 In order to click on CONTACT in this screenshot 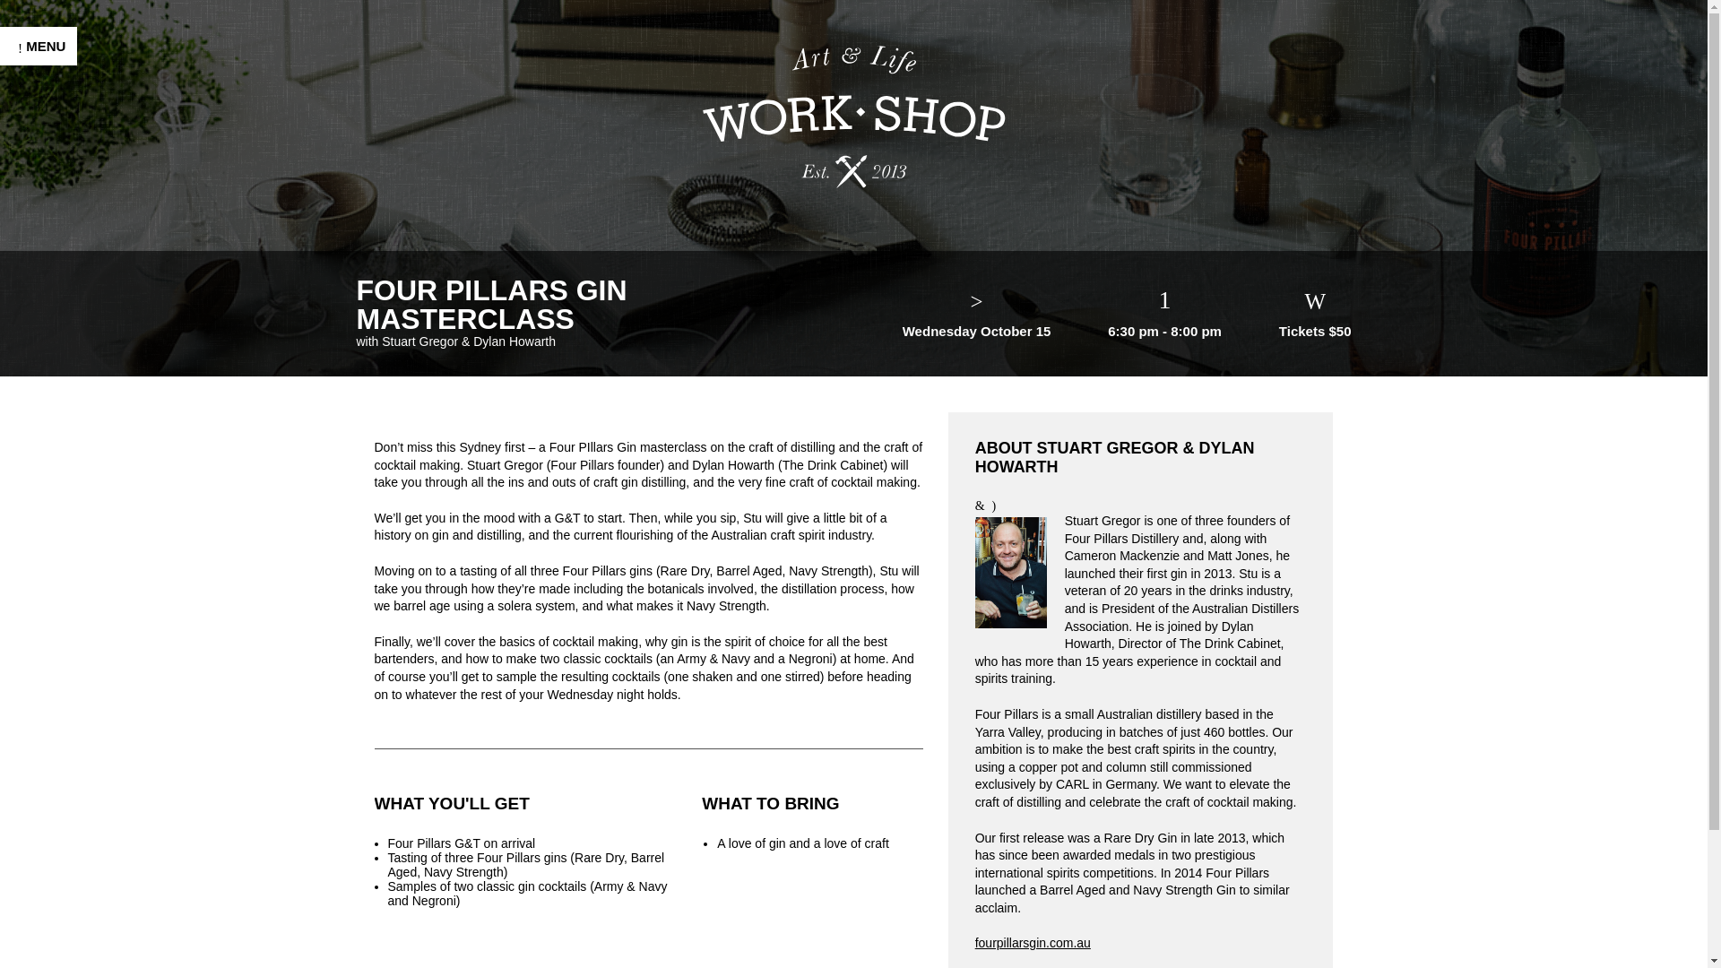, I will do `click(56, 704)`.